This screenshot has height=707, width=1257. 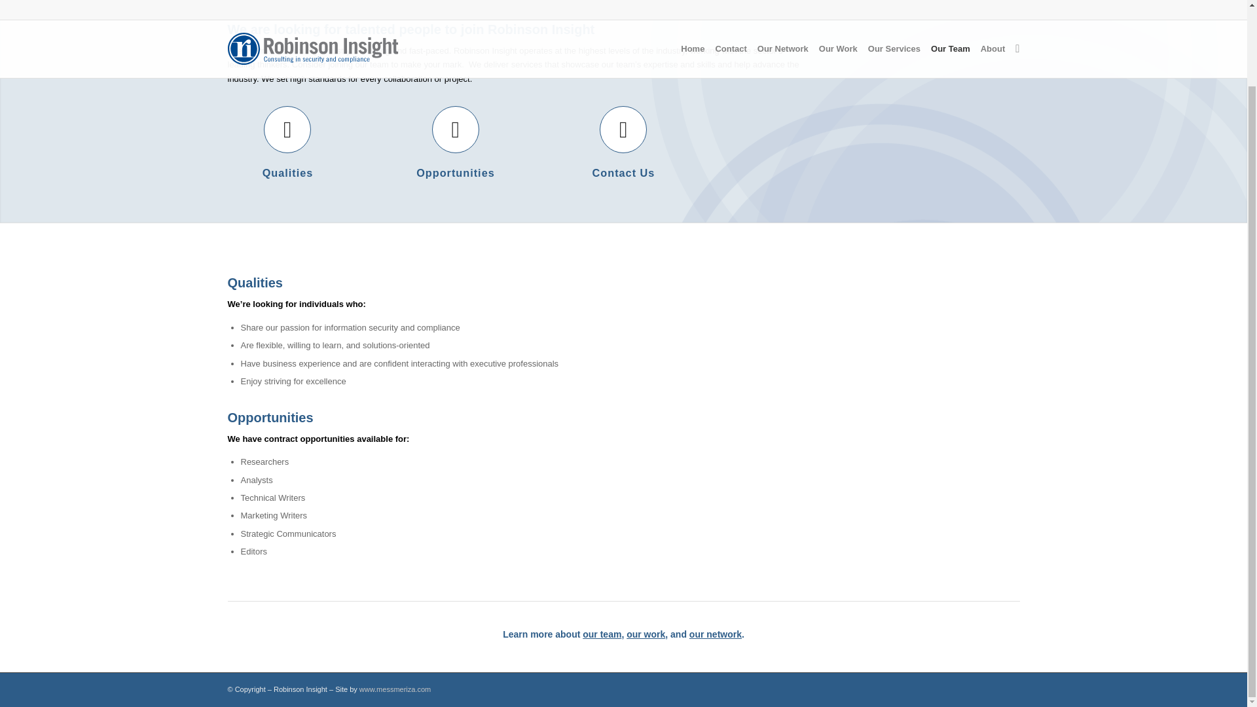 What do you see at coordinates (715, 634) in the screenshot?
I see `our network` at bounding box center [715, 634].